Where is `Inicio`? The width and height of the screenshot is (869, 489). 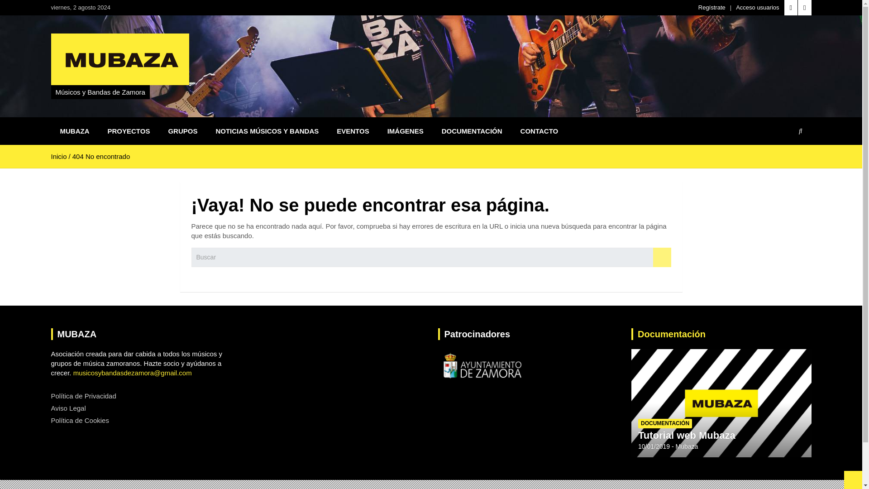 Inicio is located at coordinates (58, 156).